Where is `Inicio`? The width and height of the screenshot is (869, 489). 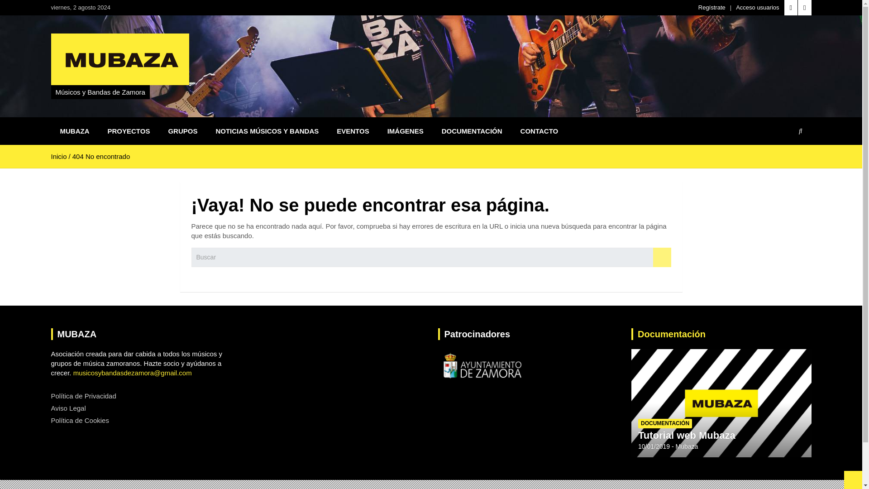 Inicio is located at coordinates (58, 156).